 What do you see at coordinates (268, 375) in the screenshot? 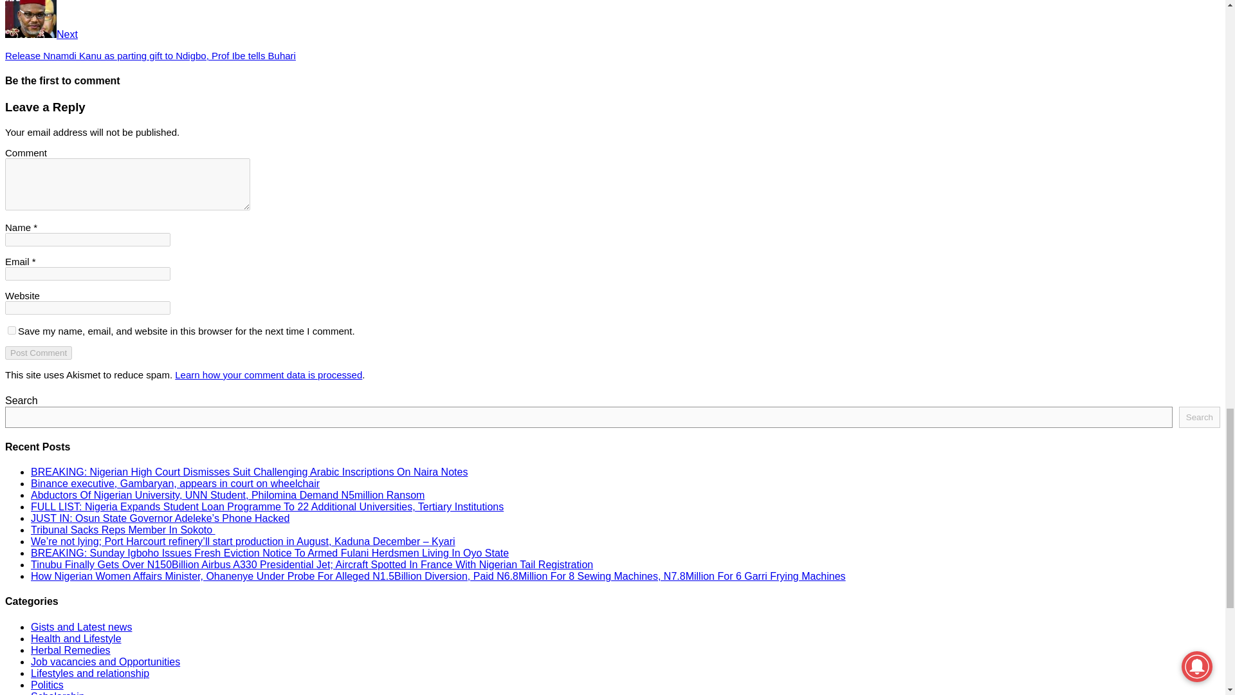
I see `Learn how your comment data is processed` at bounding box center [268, 375].